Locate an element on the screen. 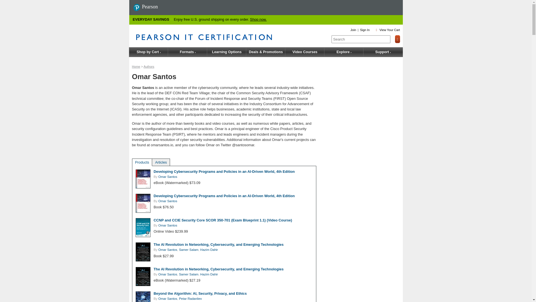  Beyond the Algorithm: AI, Security, Privacy, and Ethics is located at coordinates (200, 294).